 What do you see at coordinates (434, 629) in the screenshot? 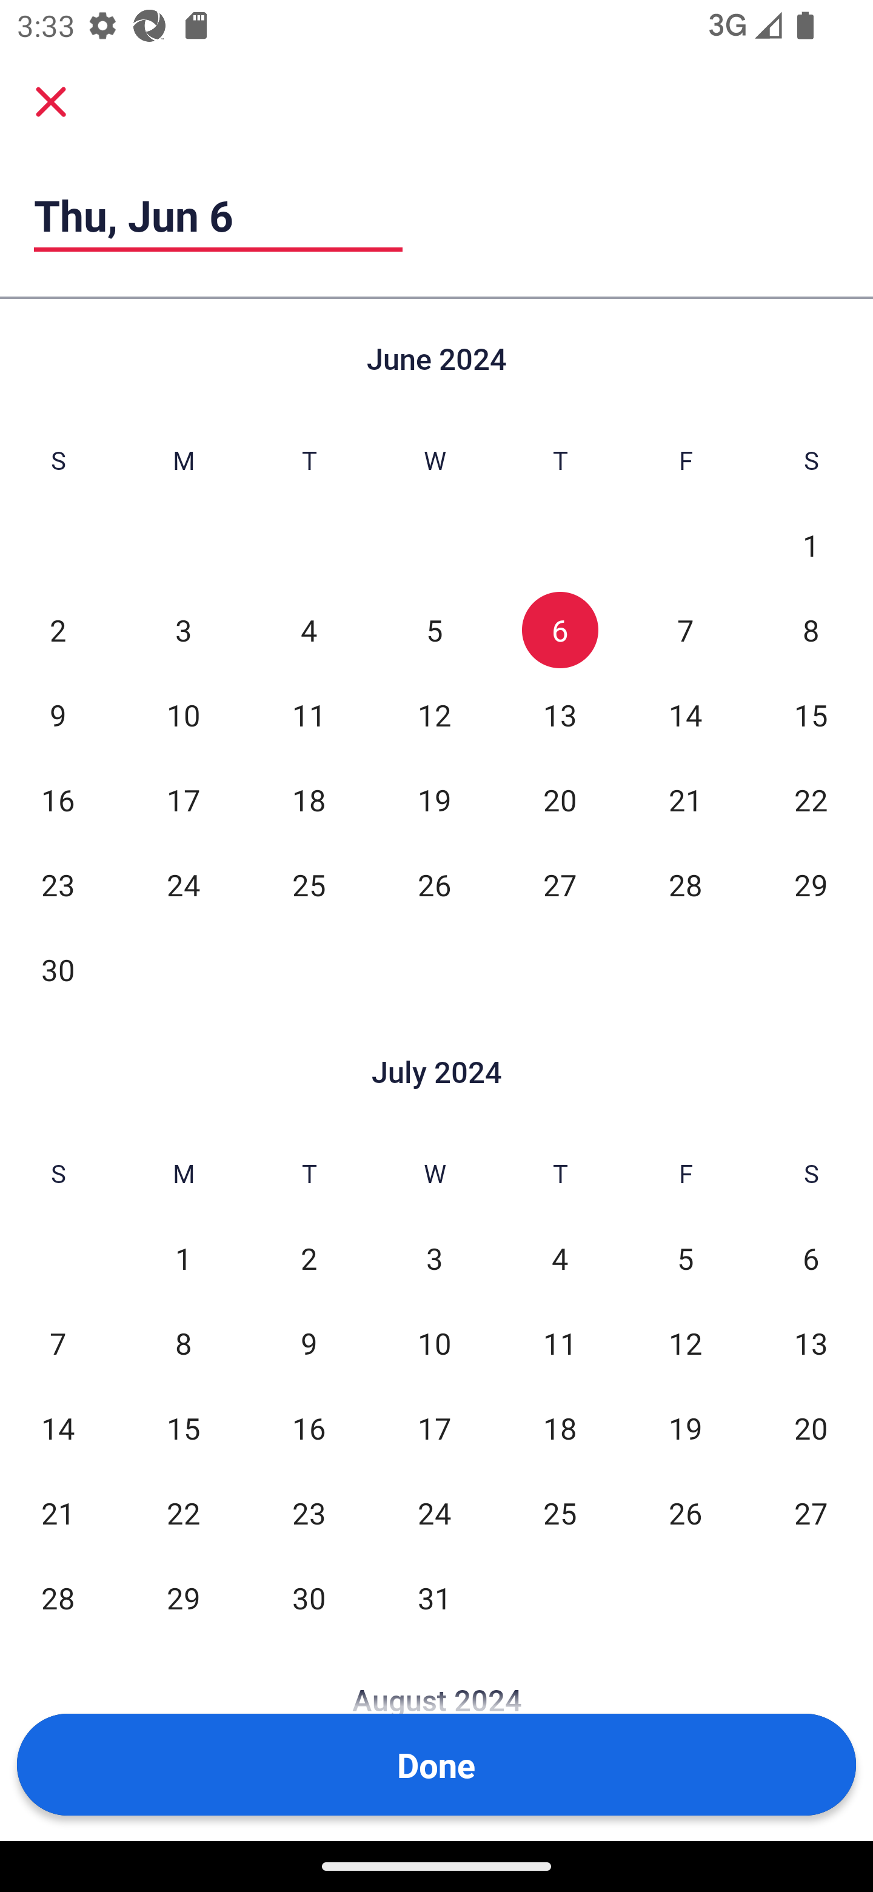
I see `5 Wed, Jun 5, Not Selected` at bounding box center [434, 629].